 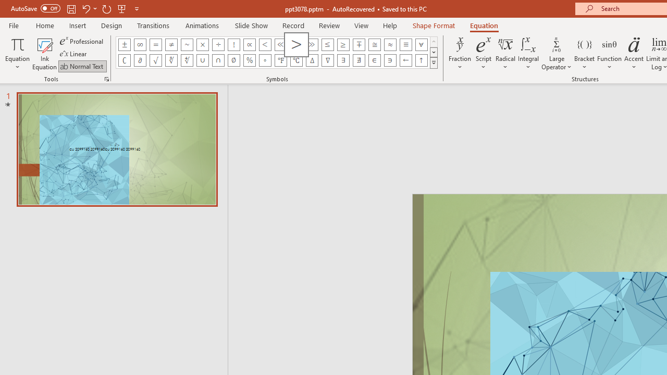 What do you see at coordinates (374, 60) in the screenshot?
I see `Equation Symbol Element Of` at bounding box center [374, 60].